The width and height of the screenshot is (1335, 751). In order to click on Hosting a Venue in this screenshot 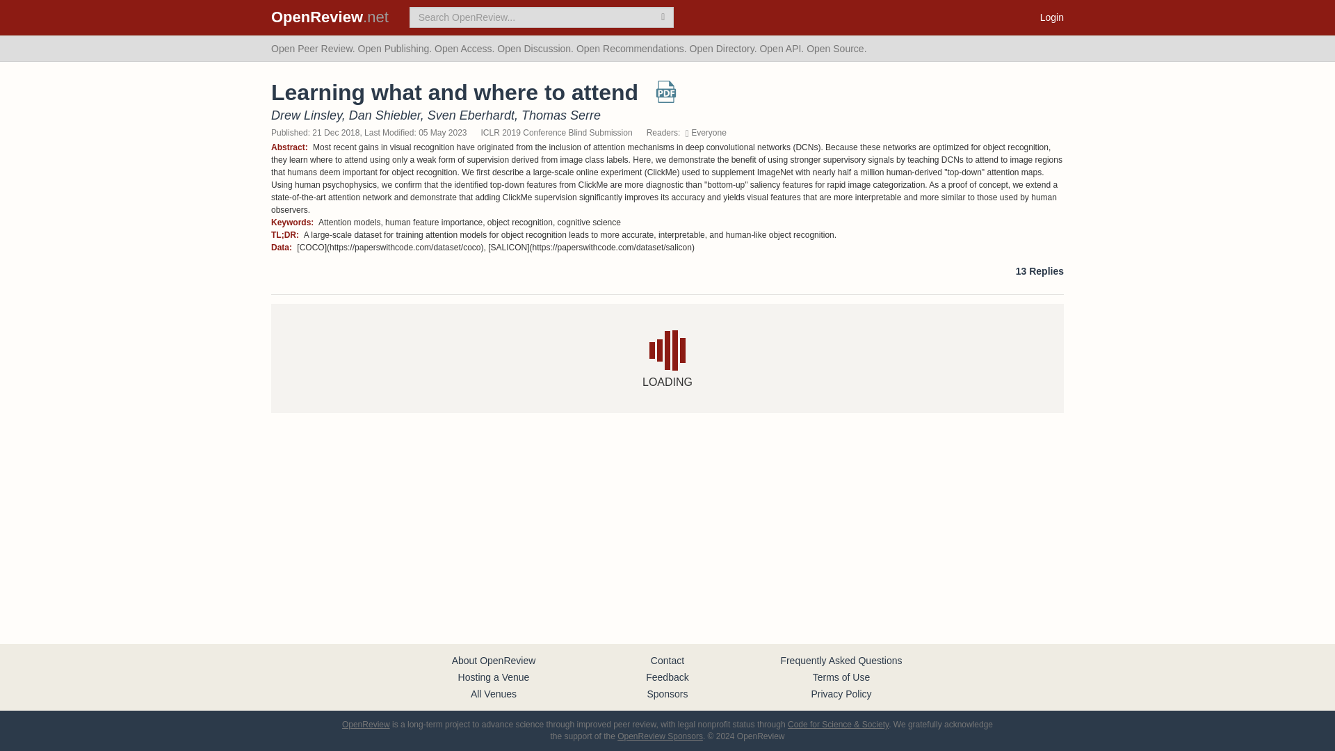, I will do `click(494, 677)`.